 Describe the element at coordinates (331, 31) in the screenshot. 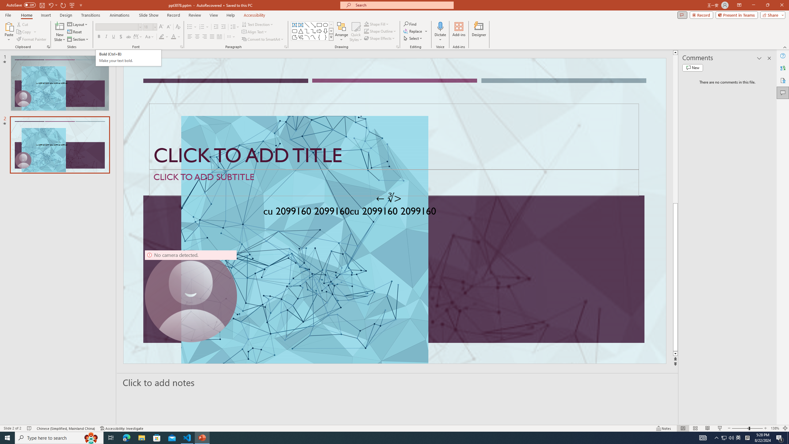

I see `Row Down` at that location.